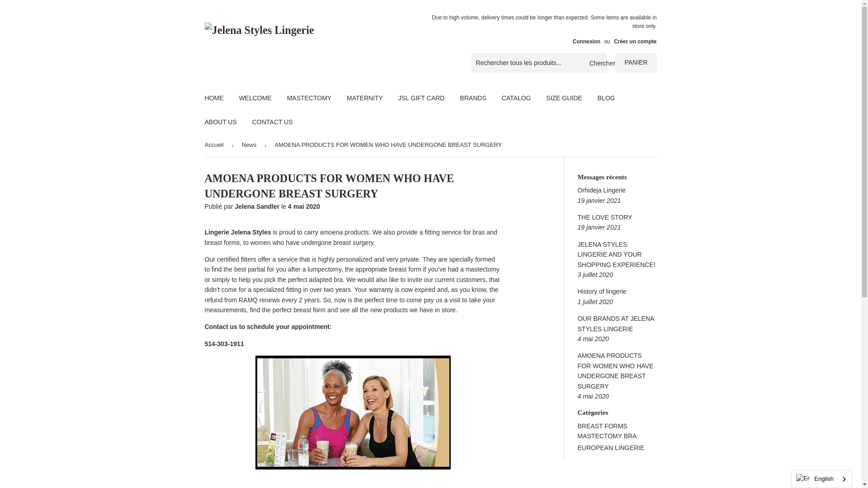  What do you see at coordinates (636, 62) in the screenshot?
I see `PANIER` at bounding box center [636, 62].